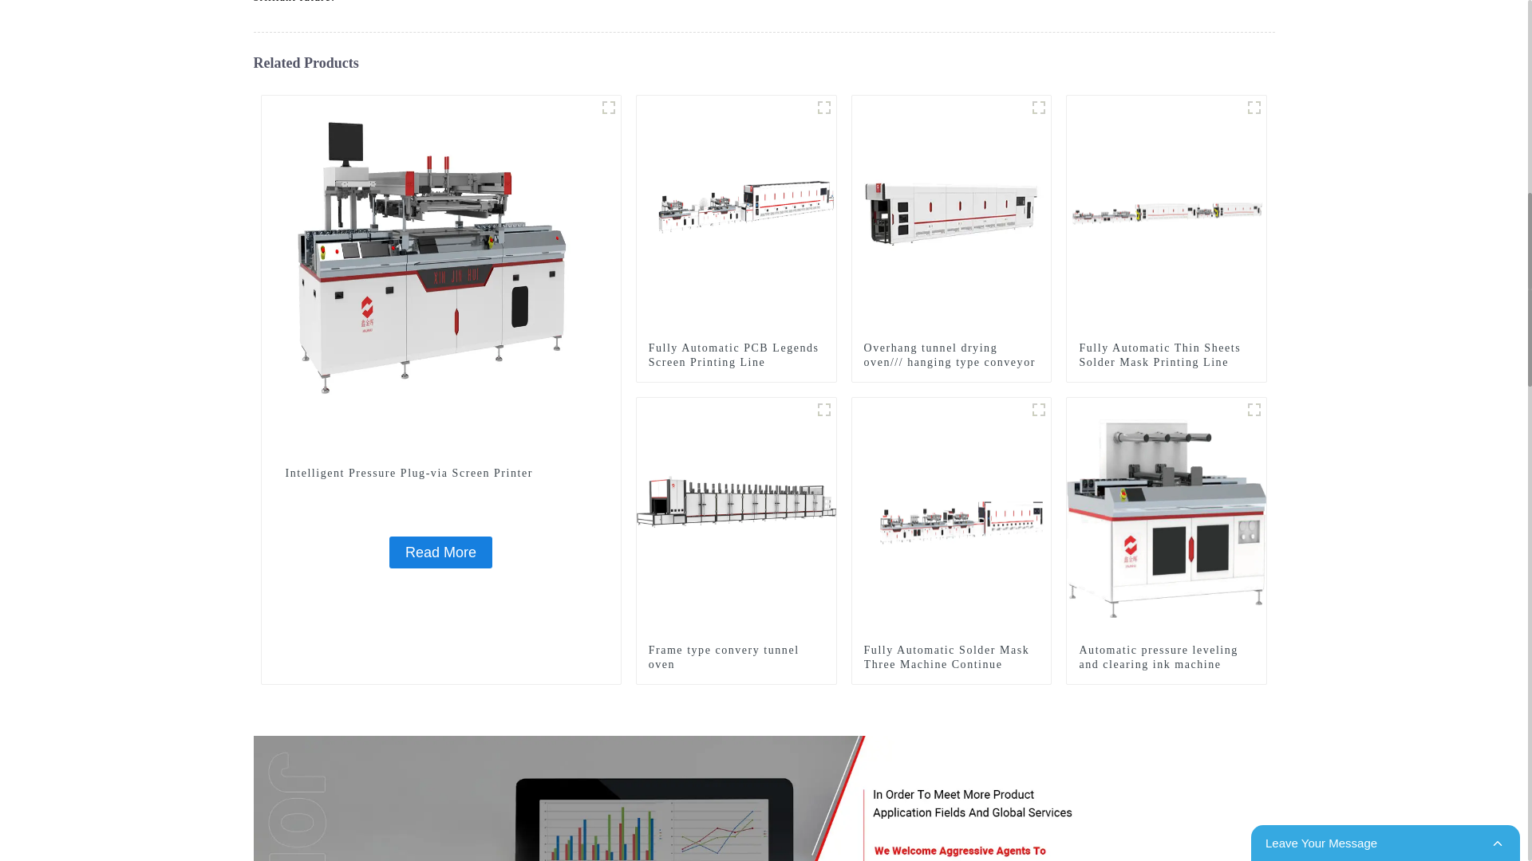  Describe the element at coordinates (440, 552) in the screenshot. I see `Intelligent  Pressure  Plug-via  Screen  Printer` at that location.